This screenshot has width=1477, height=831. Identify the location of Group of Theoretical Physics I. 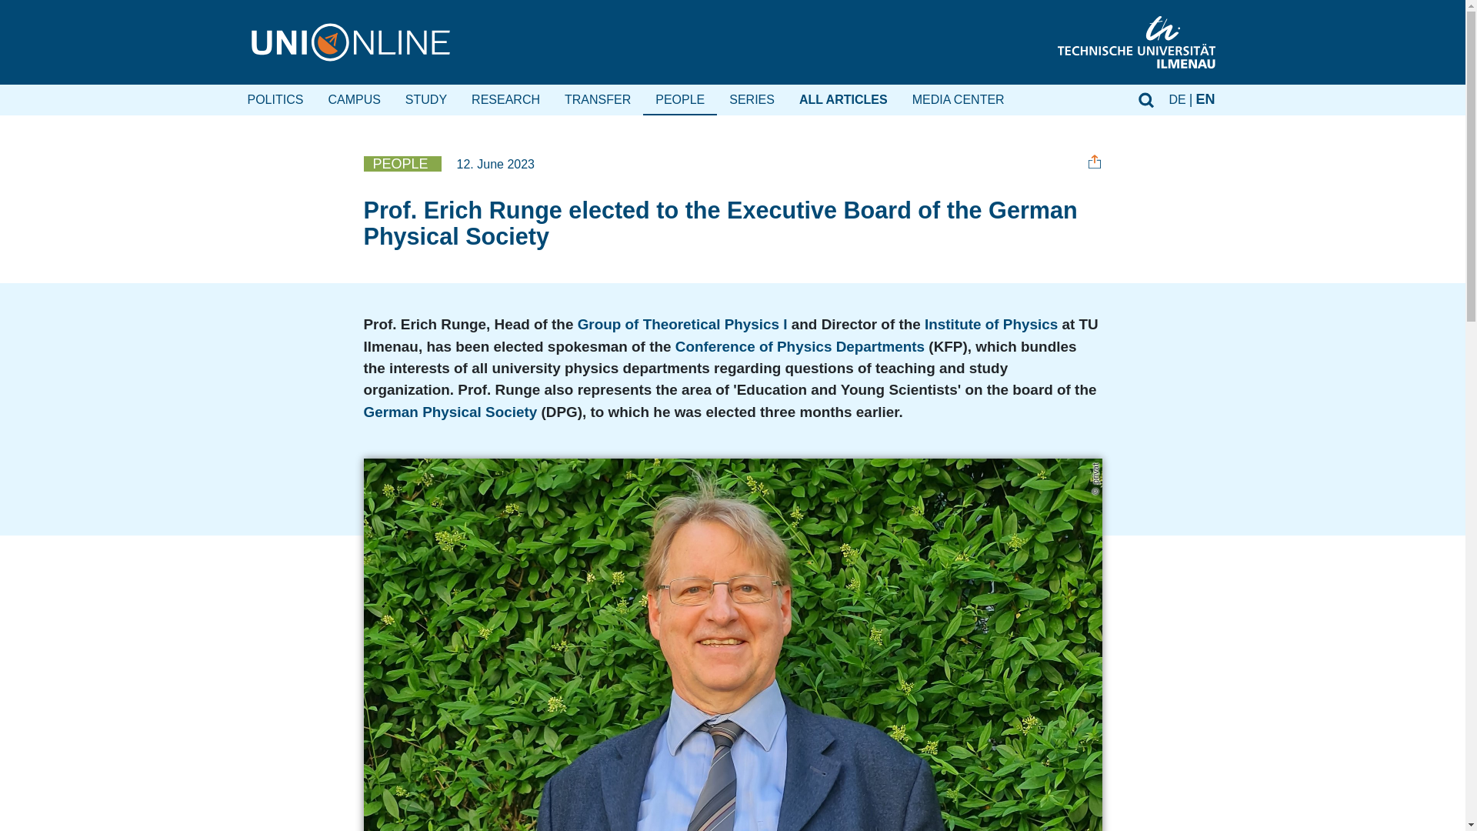
(682, 325).